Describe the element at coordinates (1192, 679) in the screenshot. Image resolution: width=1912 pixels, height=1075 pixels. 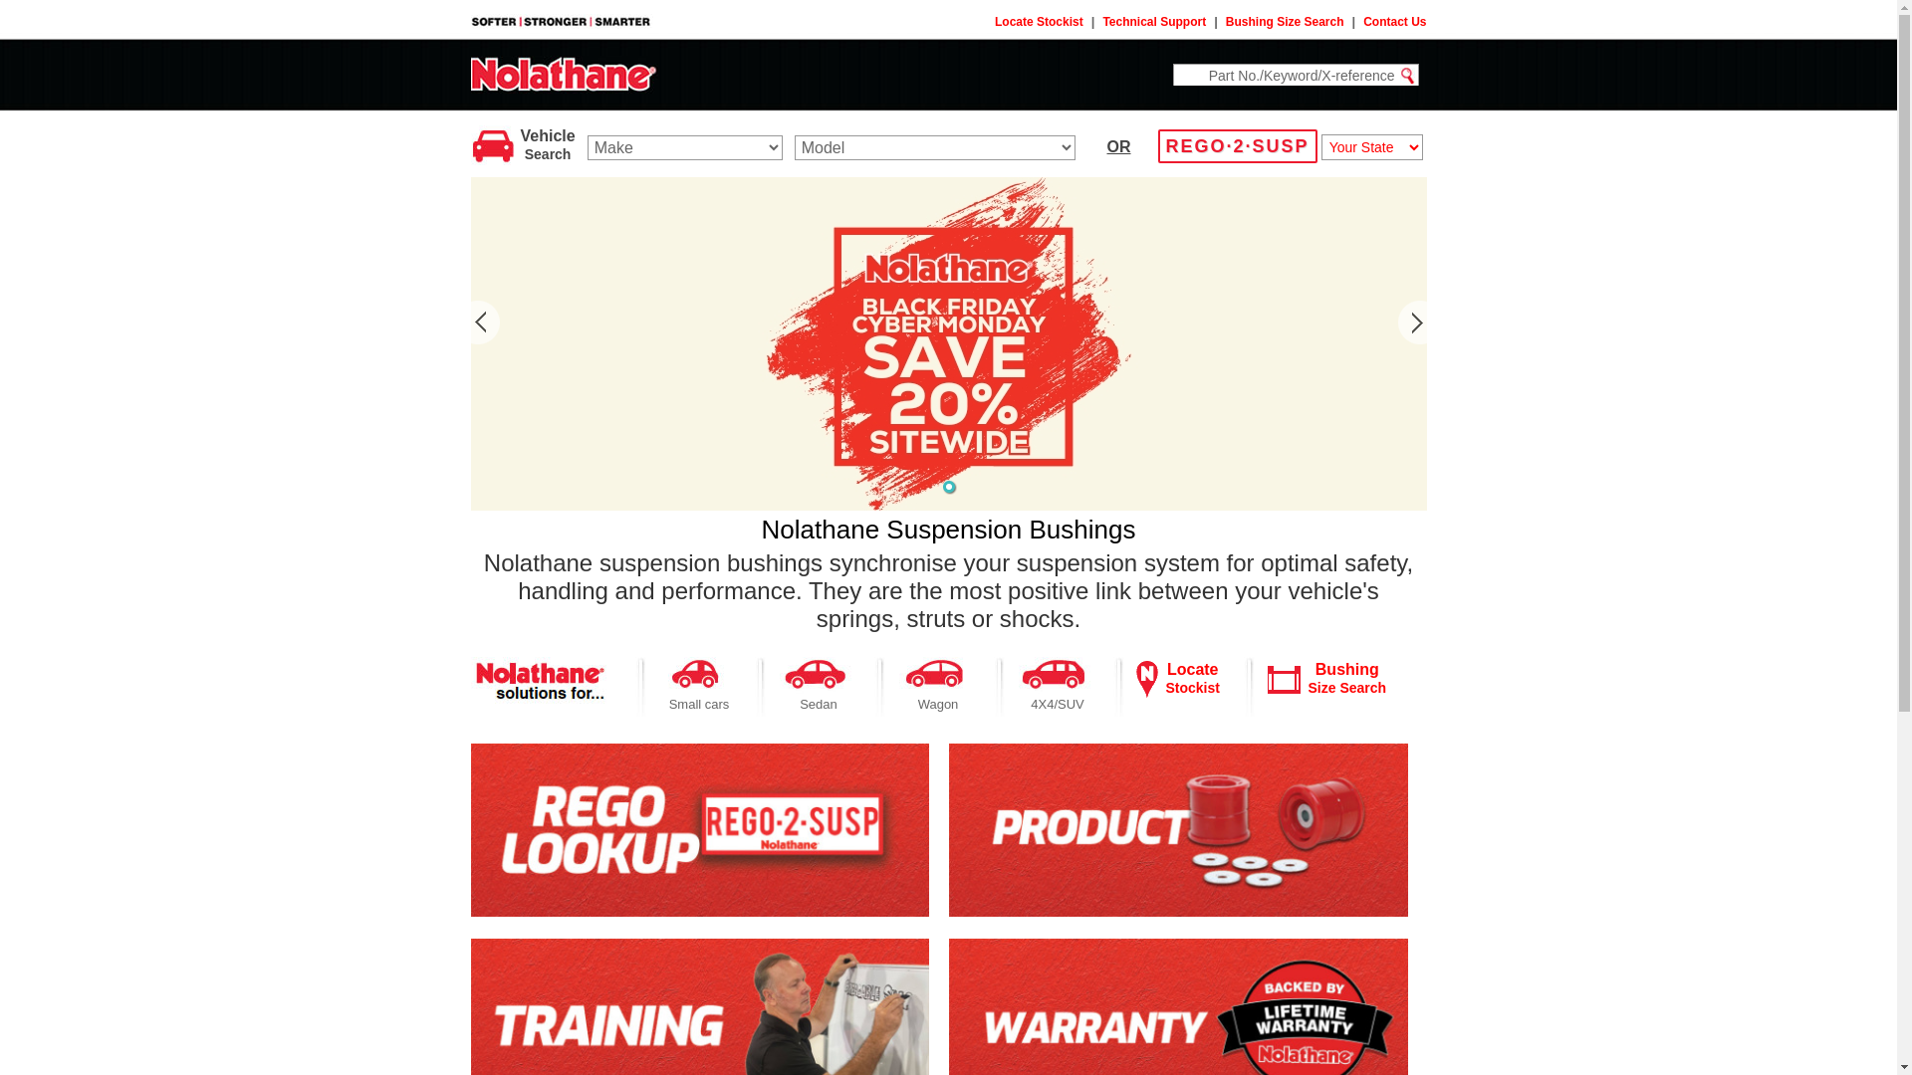
I see `Locate
Stockist` at that location.